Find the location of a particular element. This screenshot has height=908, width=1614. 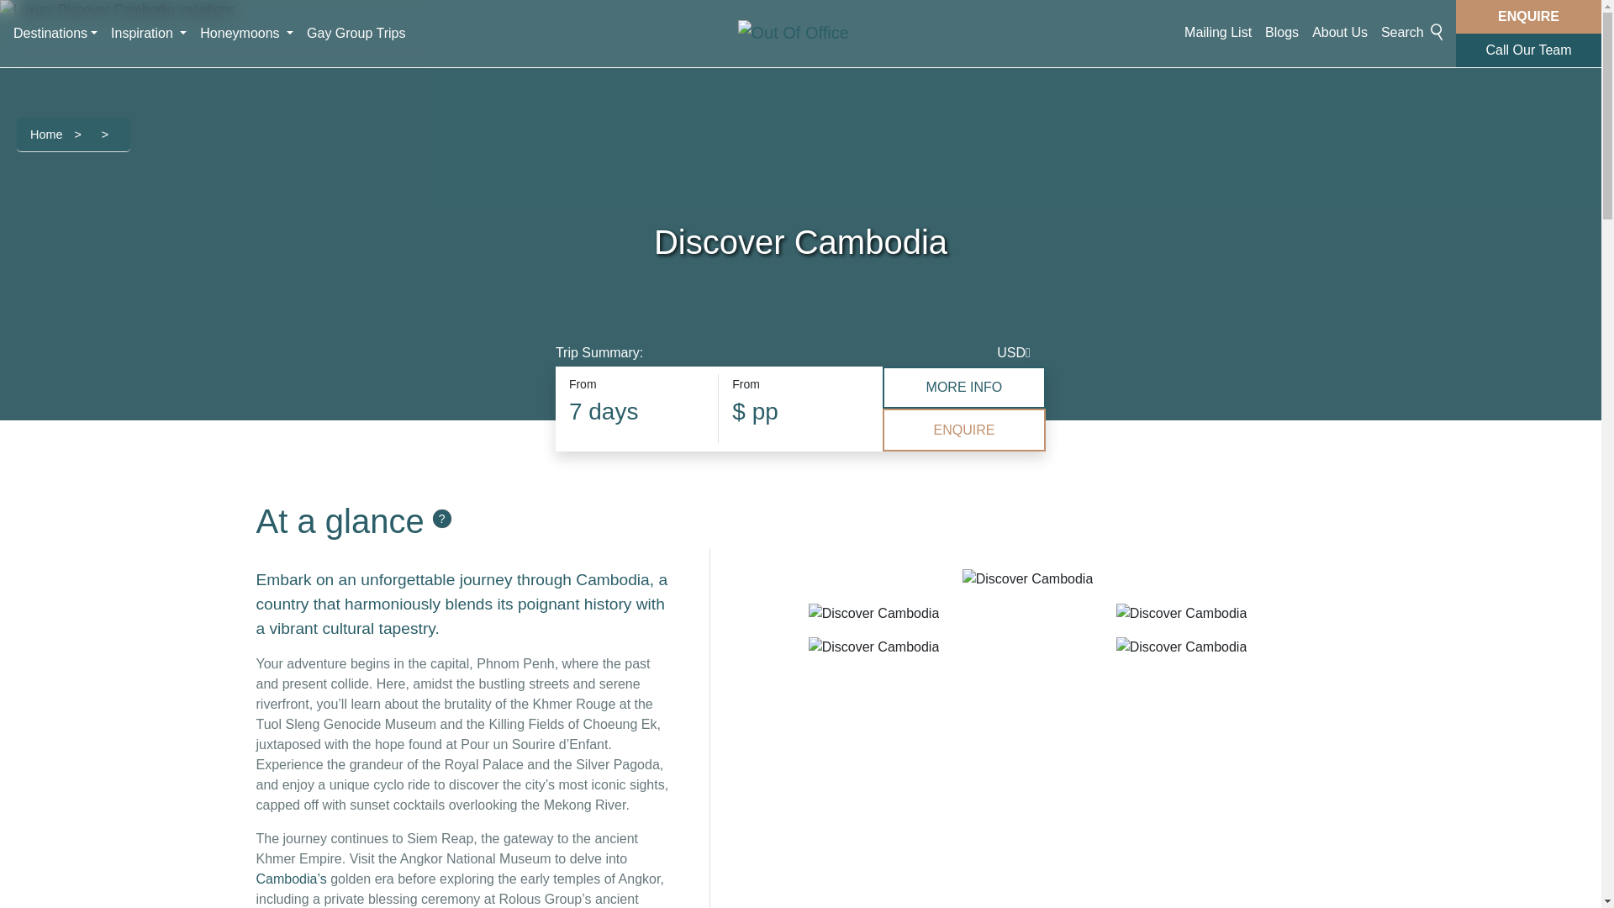

About Us is located at coordinates (1340, 33).